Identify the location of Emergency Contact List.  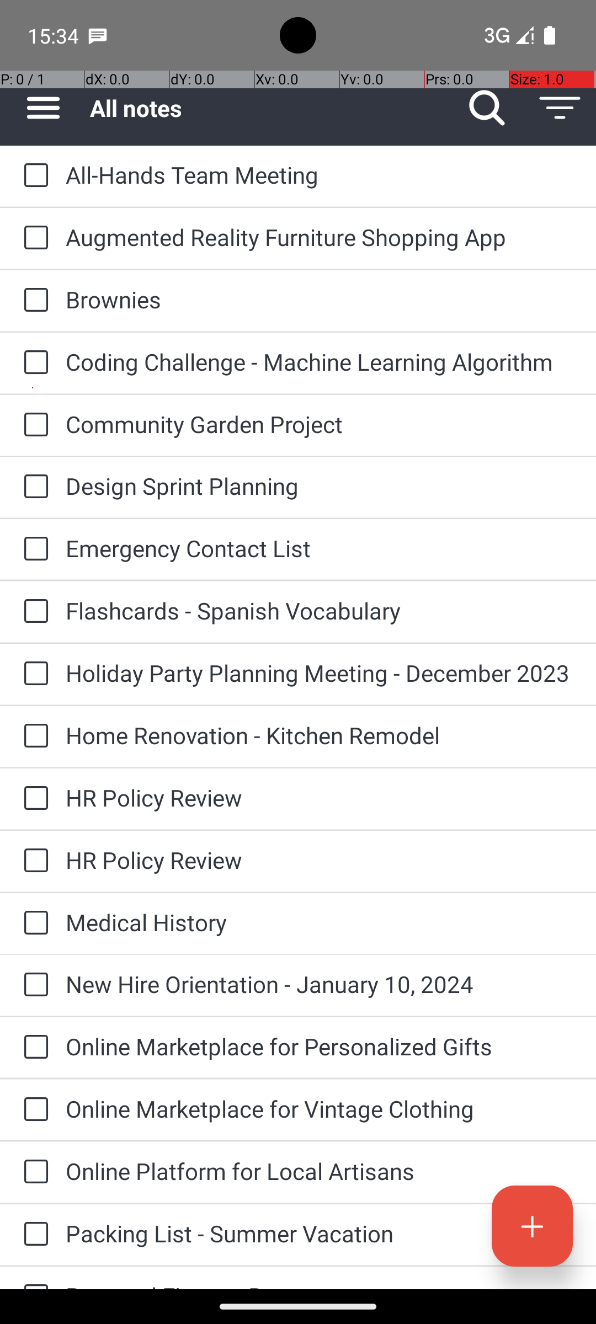
(320, 548).